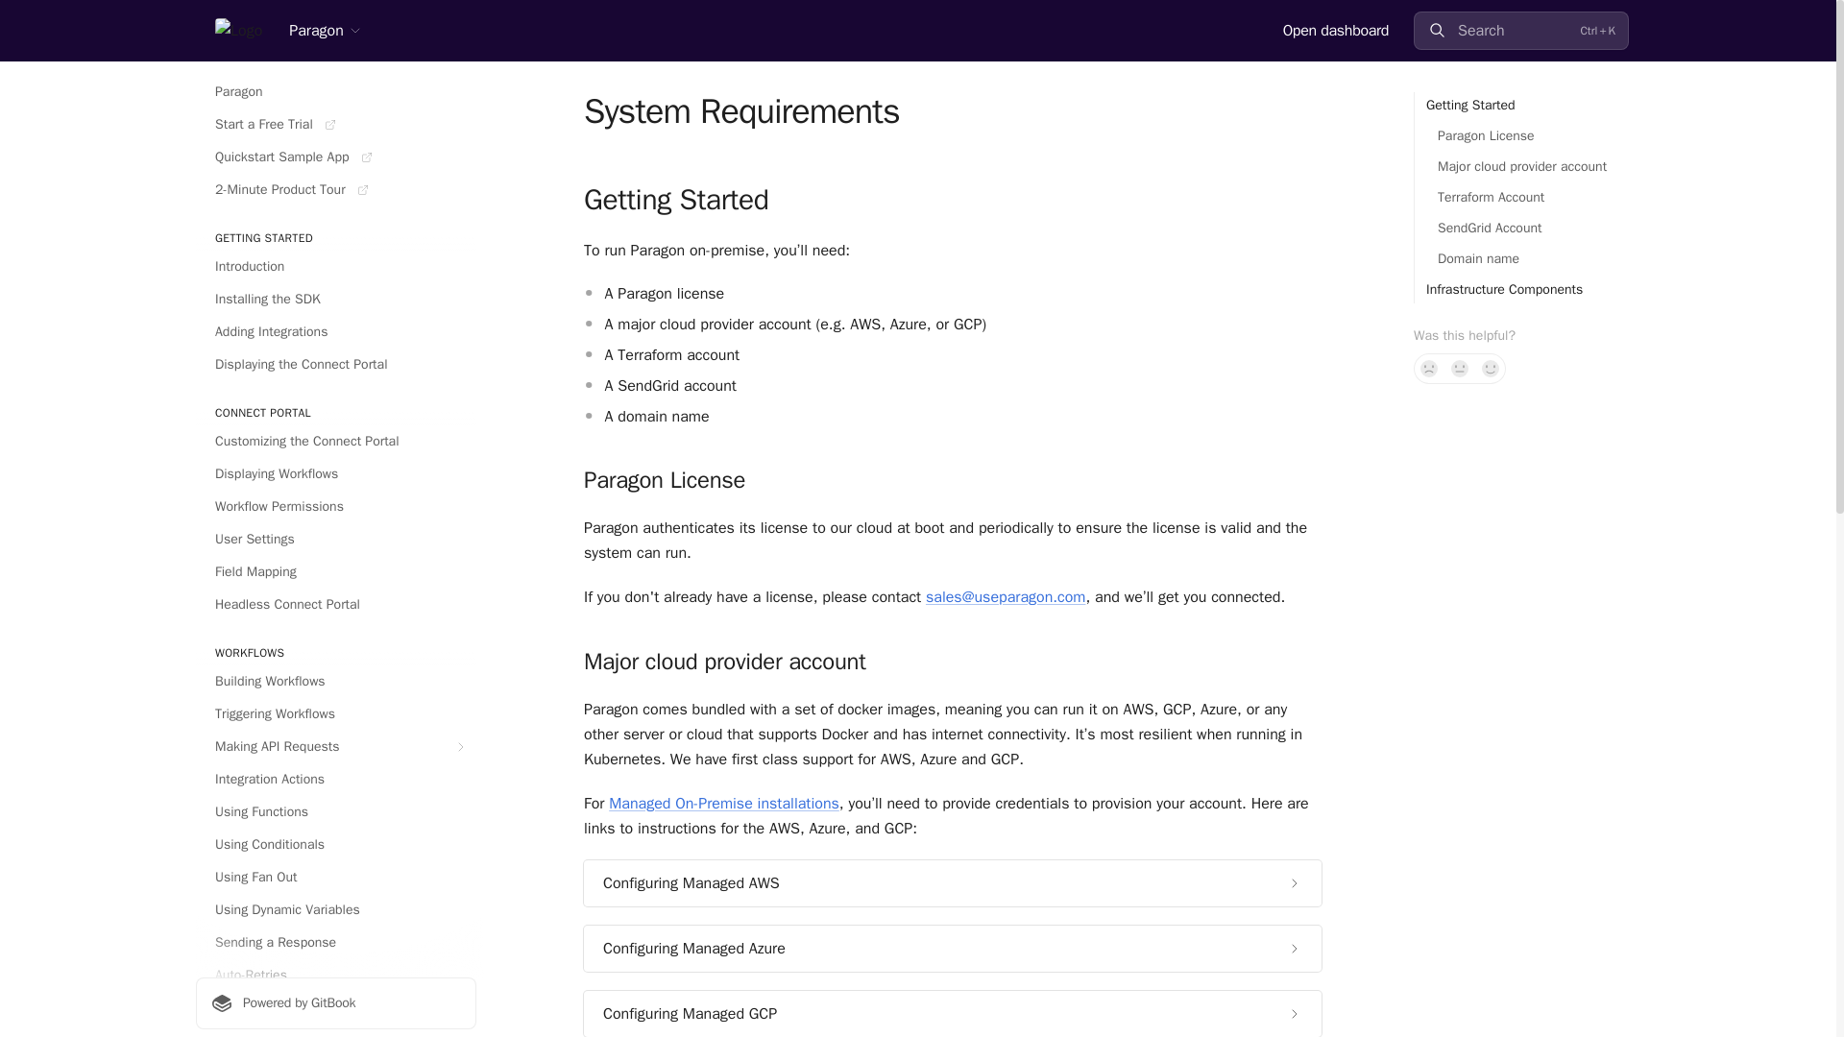 This screenshot has width=1844, height=1037. What do you see at coordinates (335, 572) in the screenshot?
I see `Field Mapping` at bounding box center [335, 572].